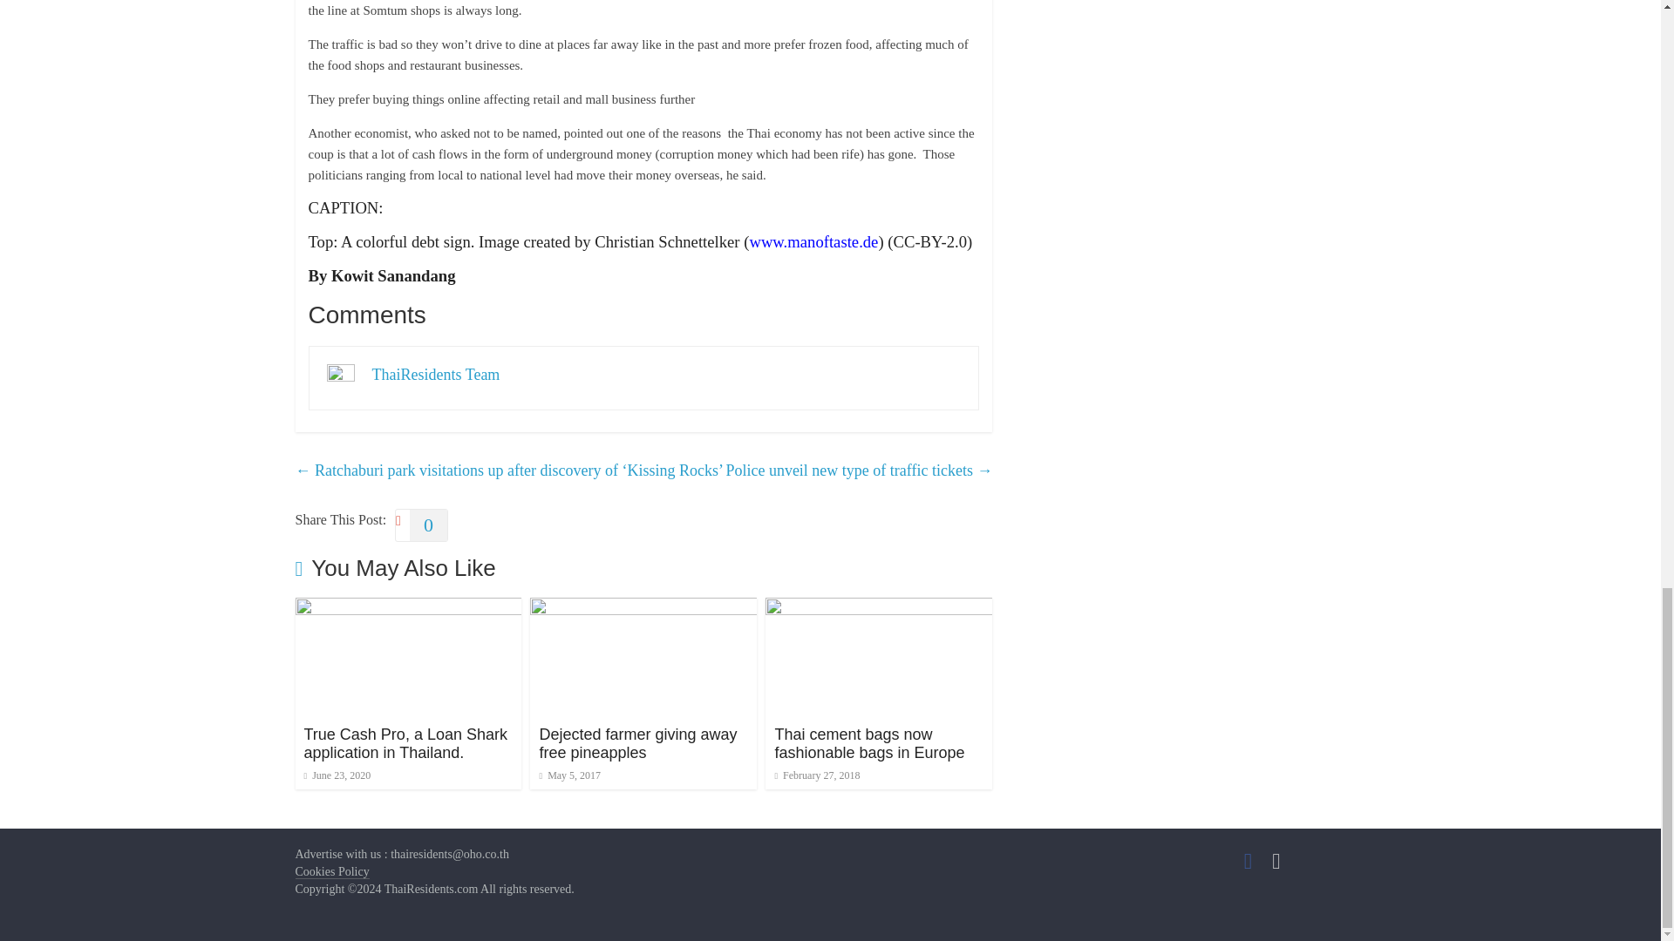 Image resolution: width=1674 pixels, height=941 pixels. What do you see at coordinates (643, 608) in the screenshot?
I see `Dejected farmer giving away free pineapples` at bounding box center [643, 608].